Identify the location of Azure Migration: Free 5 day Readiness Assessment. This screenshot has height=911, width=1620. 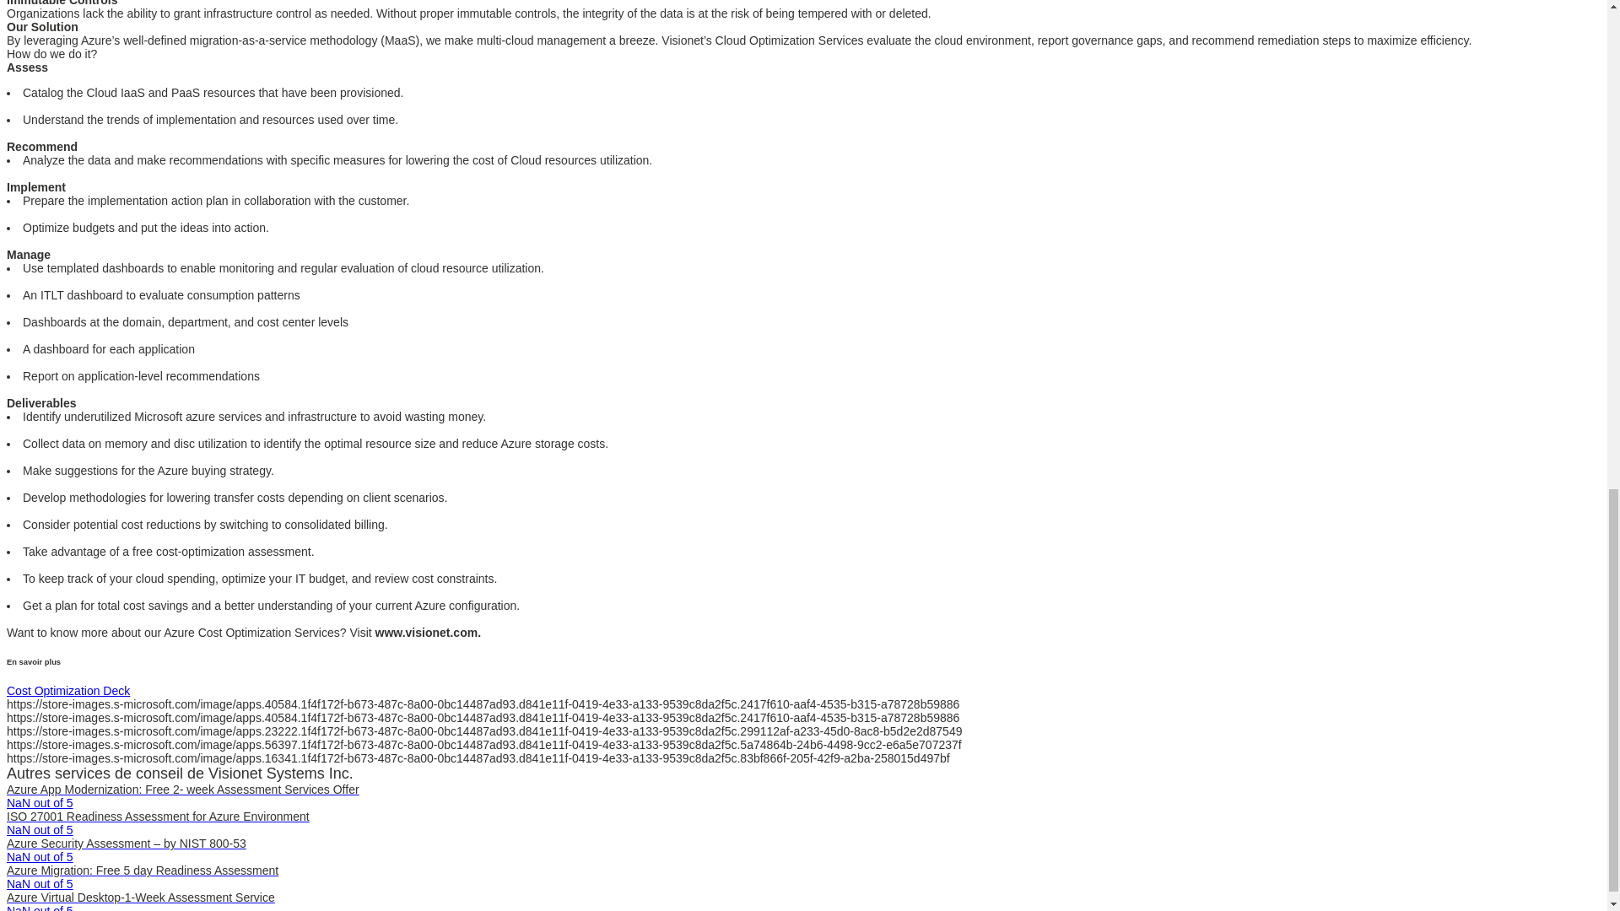
(142, 871).